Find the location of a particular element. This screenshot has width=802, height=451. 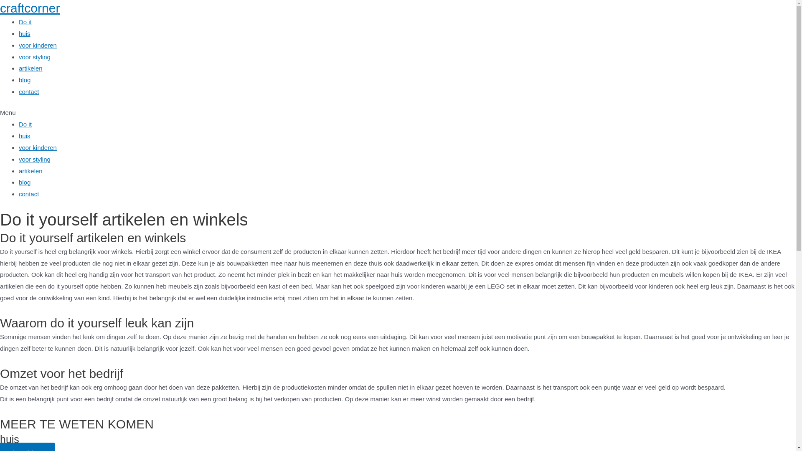

artikelen is located at coordinates (31, 171).